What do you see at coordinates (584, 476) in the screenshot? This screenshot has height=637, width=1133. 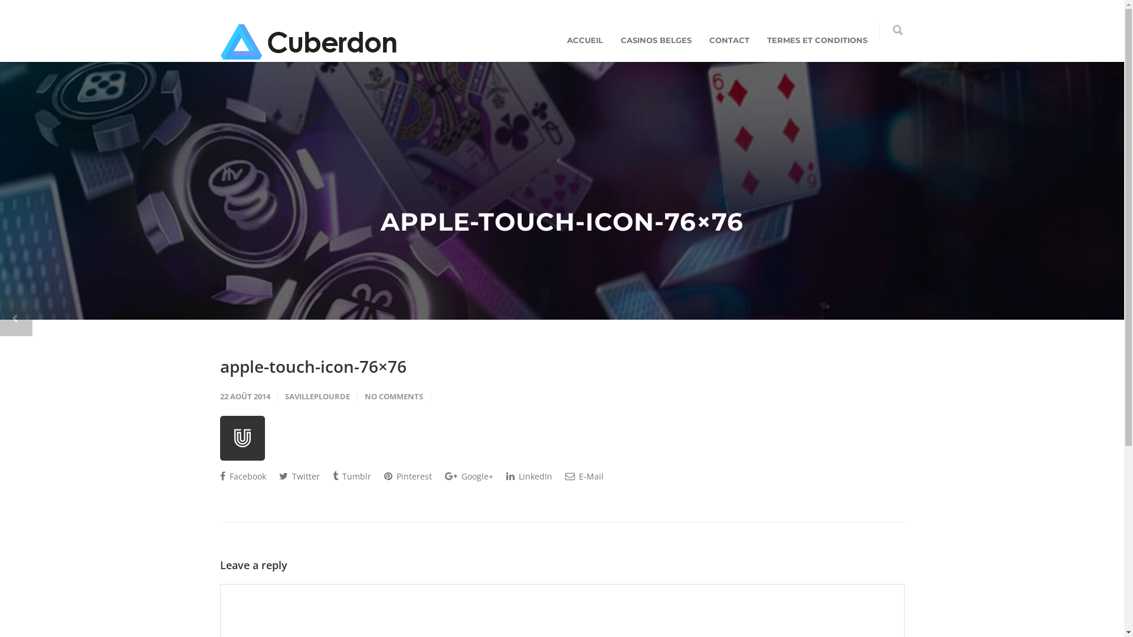 I see `E-Mail` at bounding box center [584, 476].